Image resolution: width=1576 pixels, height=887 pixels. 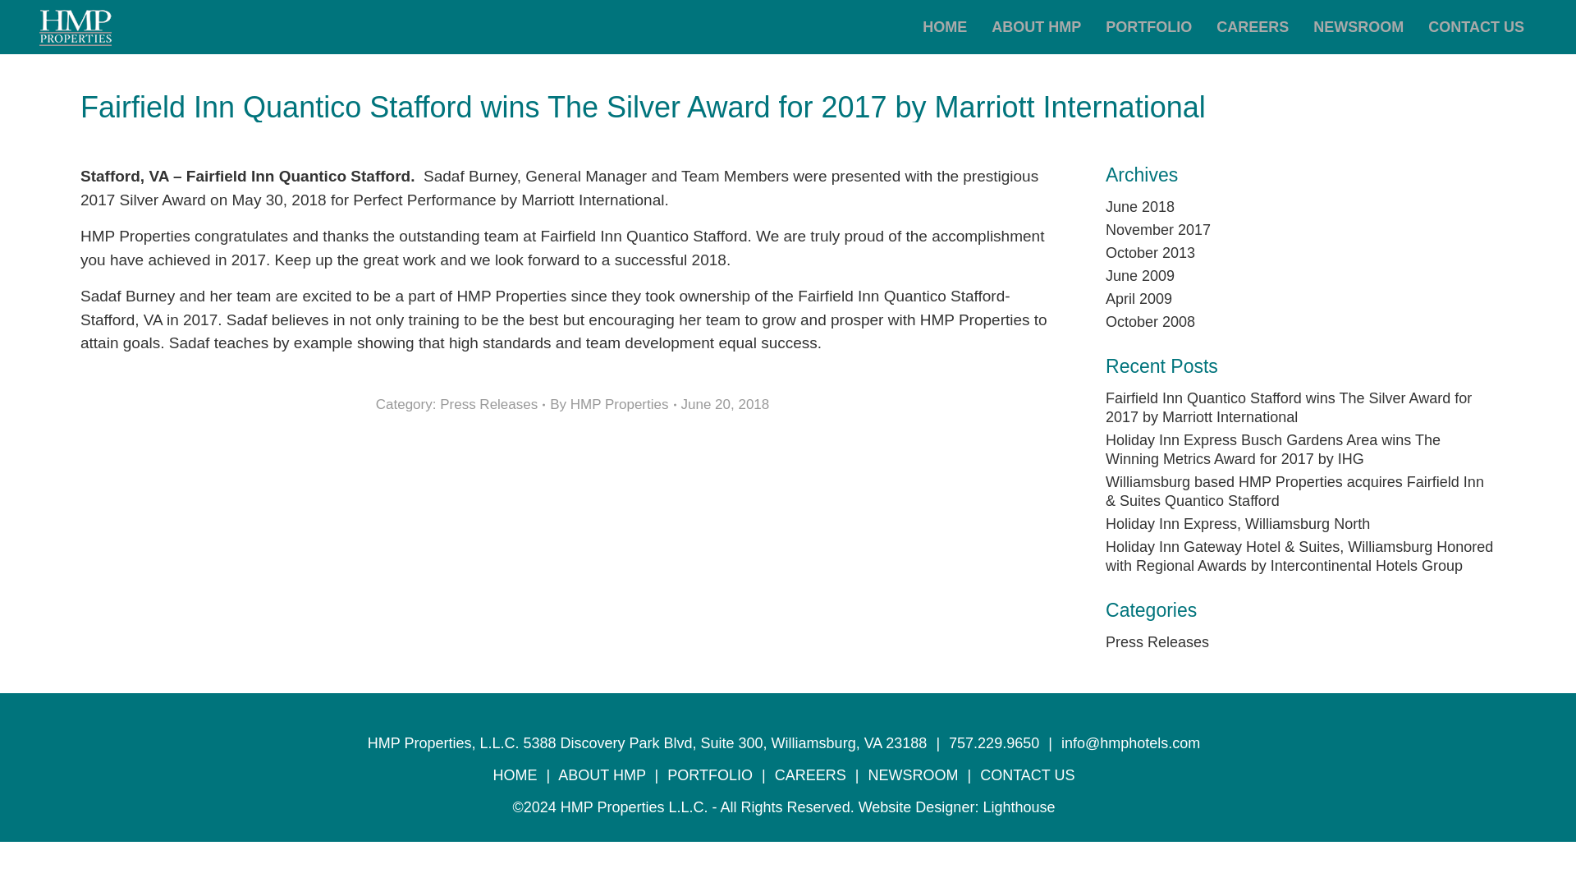 I want to click on By HMP Properties, so click(x=612, y=404).